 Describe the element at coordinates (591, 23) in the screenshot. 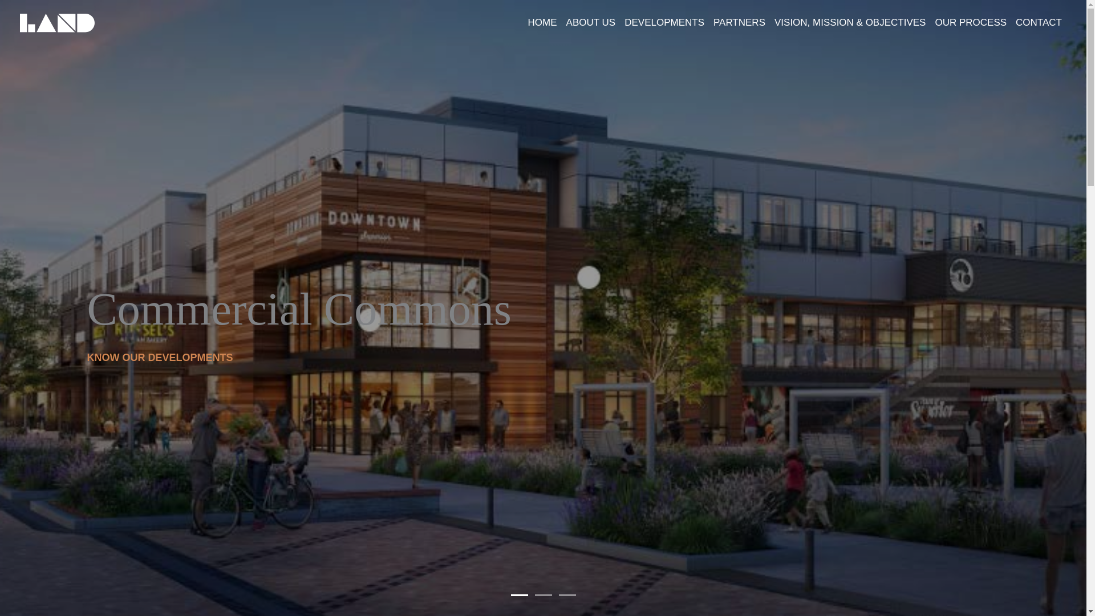

I see `ABOUT US` at that location.